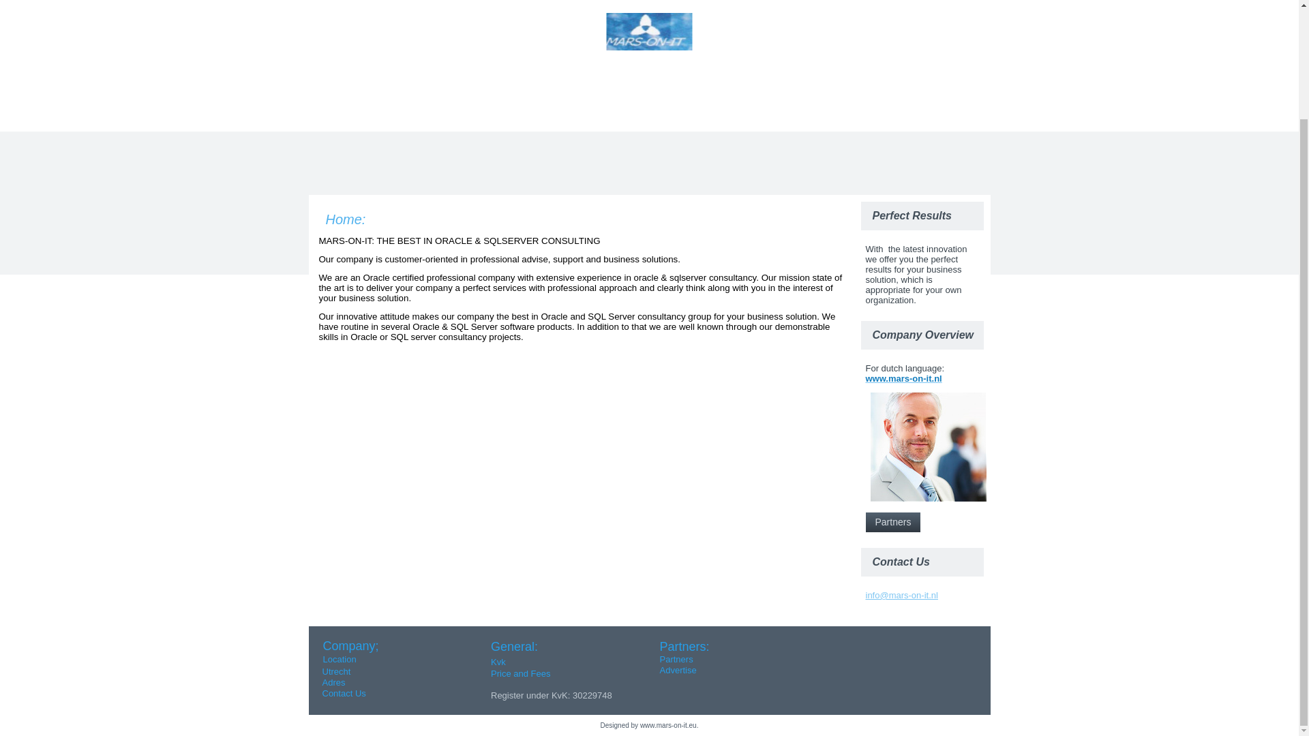  Describe the element at coordinates (340, 658) in the screenshot. I see `Location` at that location.